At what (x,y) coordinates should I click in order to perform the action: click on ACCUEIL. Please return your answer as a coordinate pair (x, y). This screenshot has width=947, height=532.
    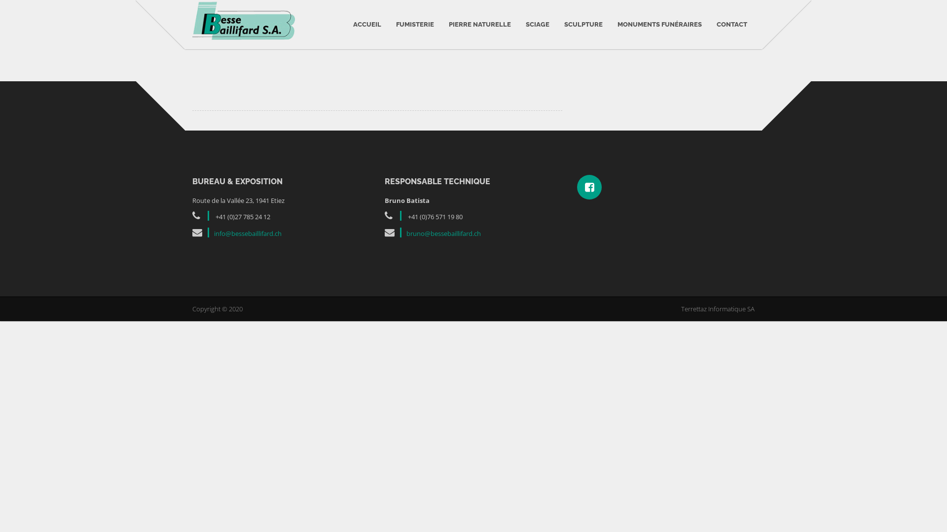
    Looking at the image, I should click on (367, 25).